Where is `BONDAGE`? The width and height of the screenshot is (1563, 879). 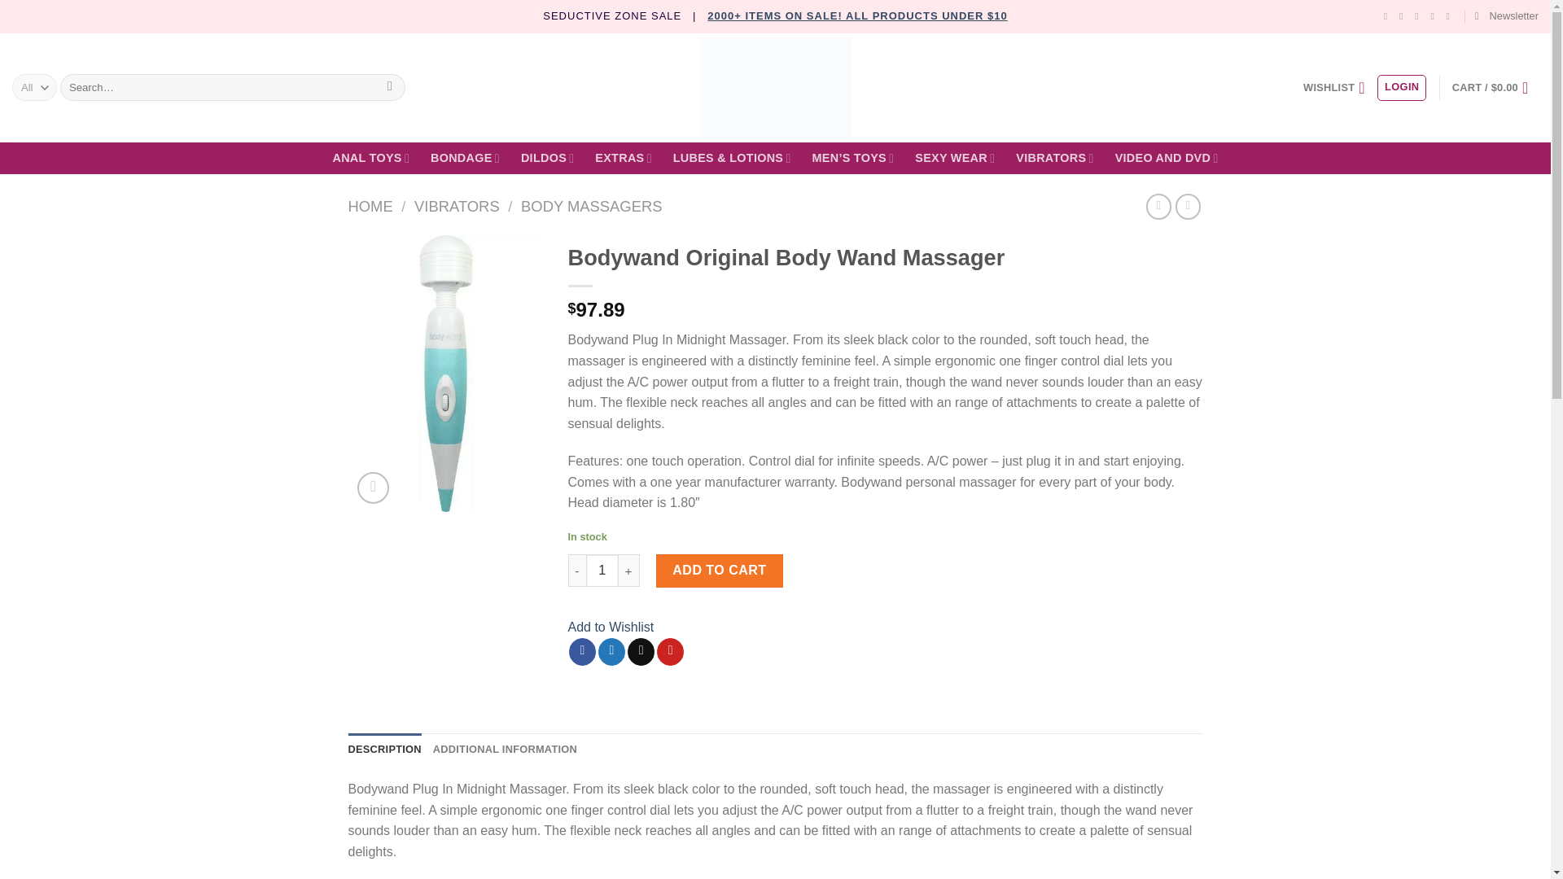 BONDAGE is located at coordinates (466, 158).